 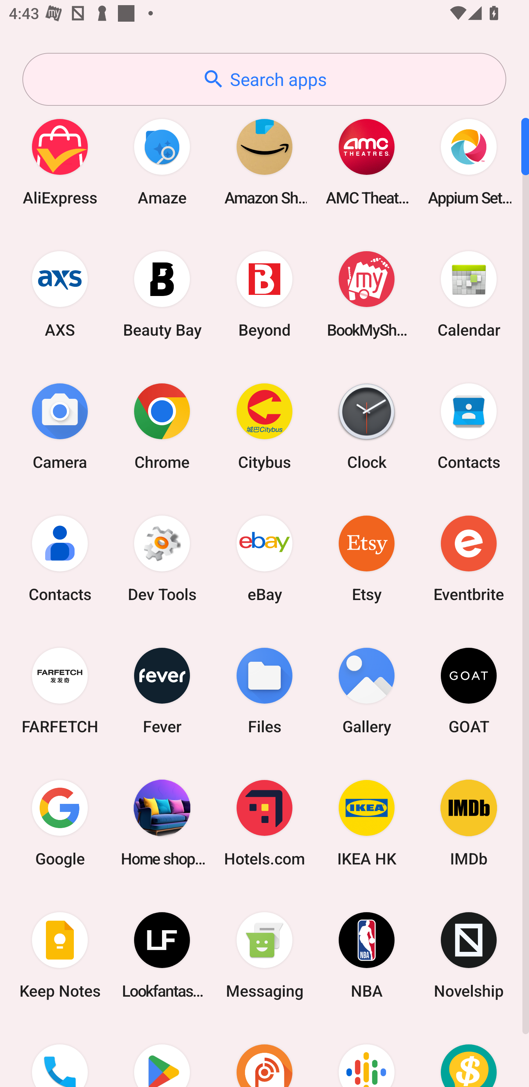 What do you see at coordinates (264, 162) in the screenshot?
I see `Amazon Shopping` at bounding box center [264, 162].